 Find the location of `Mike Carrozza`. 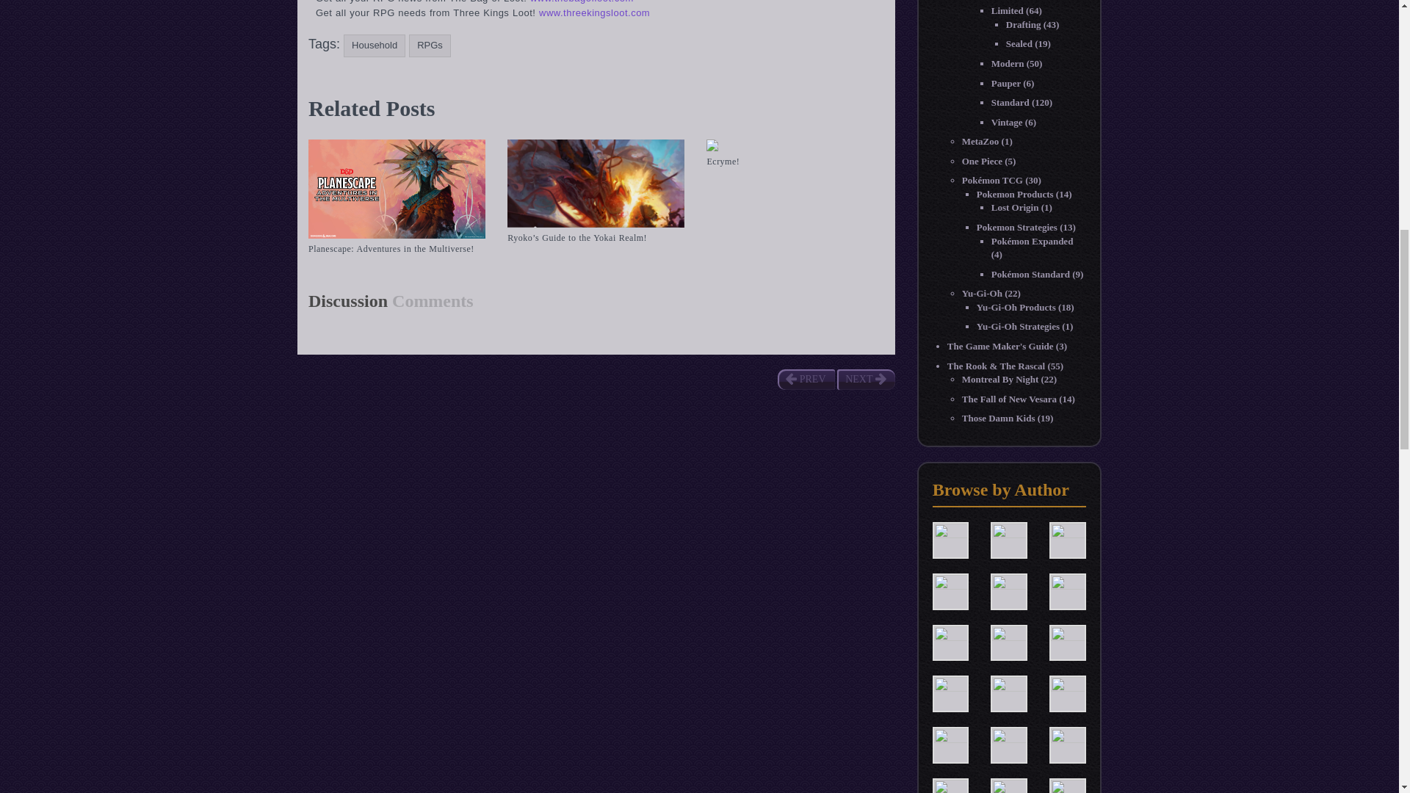

Mike Carrozza is located at coordinates (1067, 743).